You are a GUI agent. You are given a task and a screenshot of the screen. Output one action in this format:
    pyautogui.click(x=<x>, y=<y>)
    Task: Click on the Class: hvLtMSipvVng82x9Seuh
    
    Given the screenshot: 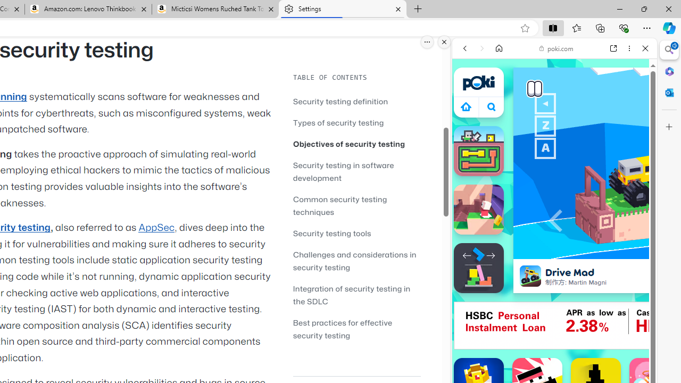 What is the action you would take?
    pyautogui.click(x=530, y=276)
    